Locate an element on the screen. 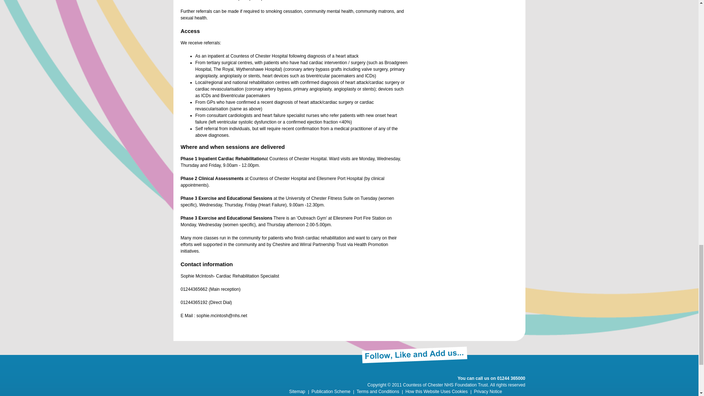 Image resolution: width=704 pixels, height=396 pixels. Sitemap is located at coordinates (297, 391).